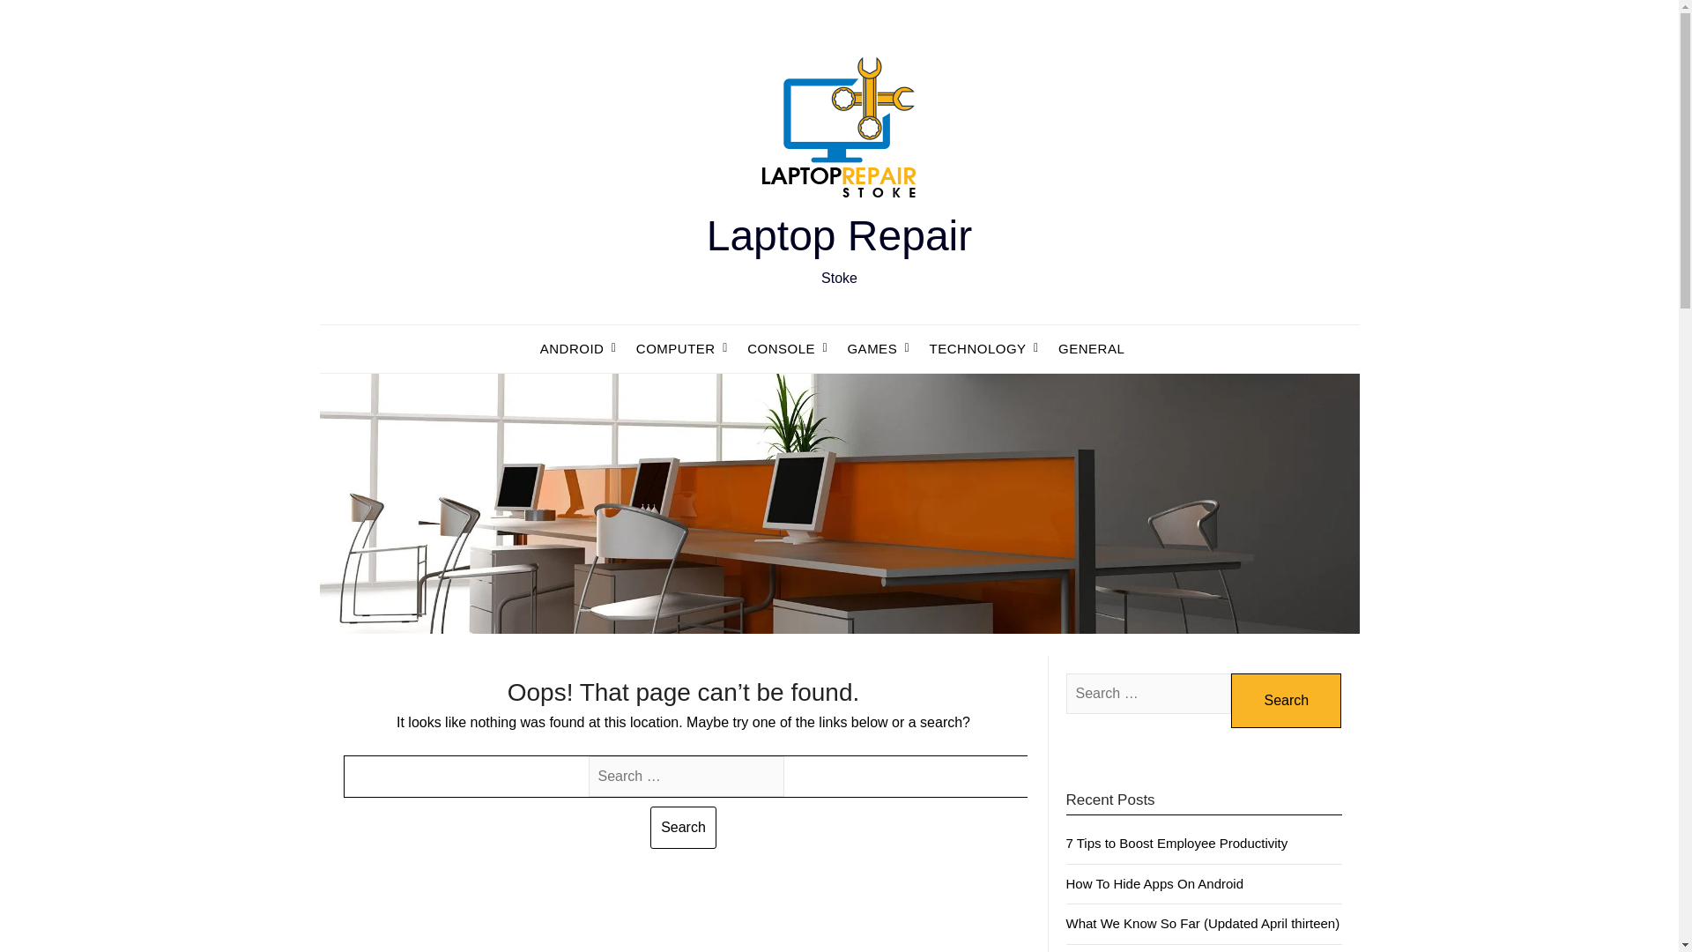 The image size is (1692, 952). Describe the element at coordinates (682, 827) in the screenshot. I see `Search` at that location.